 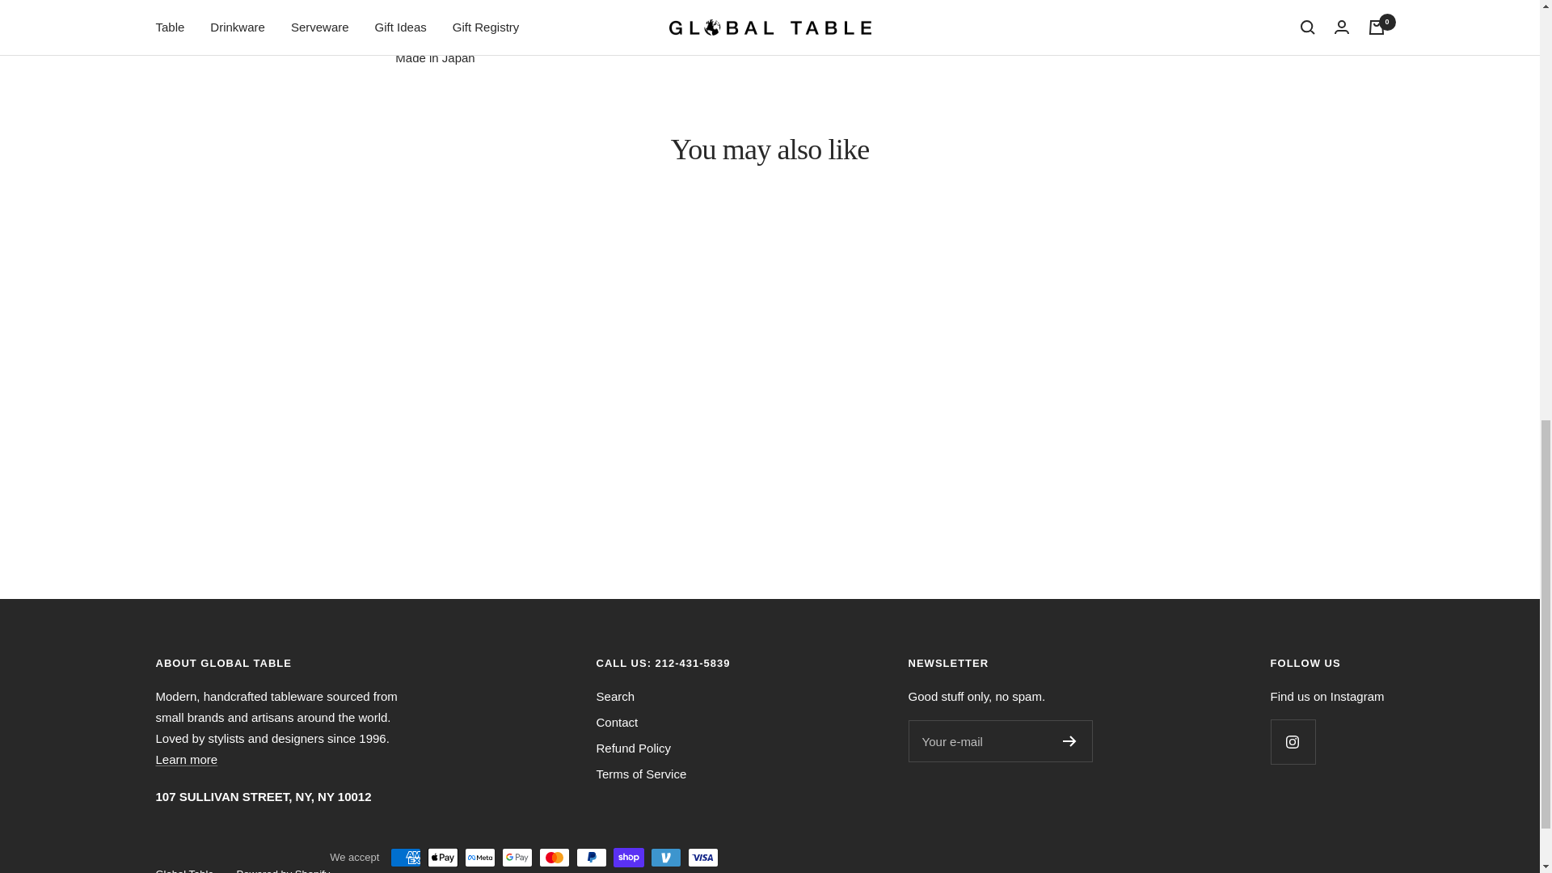 I want to click on About Global Table, so click(x=186, y=759).